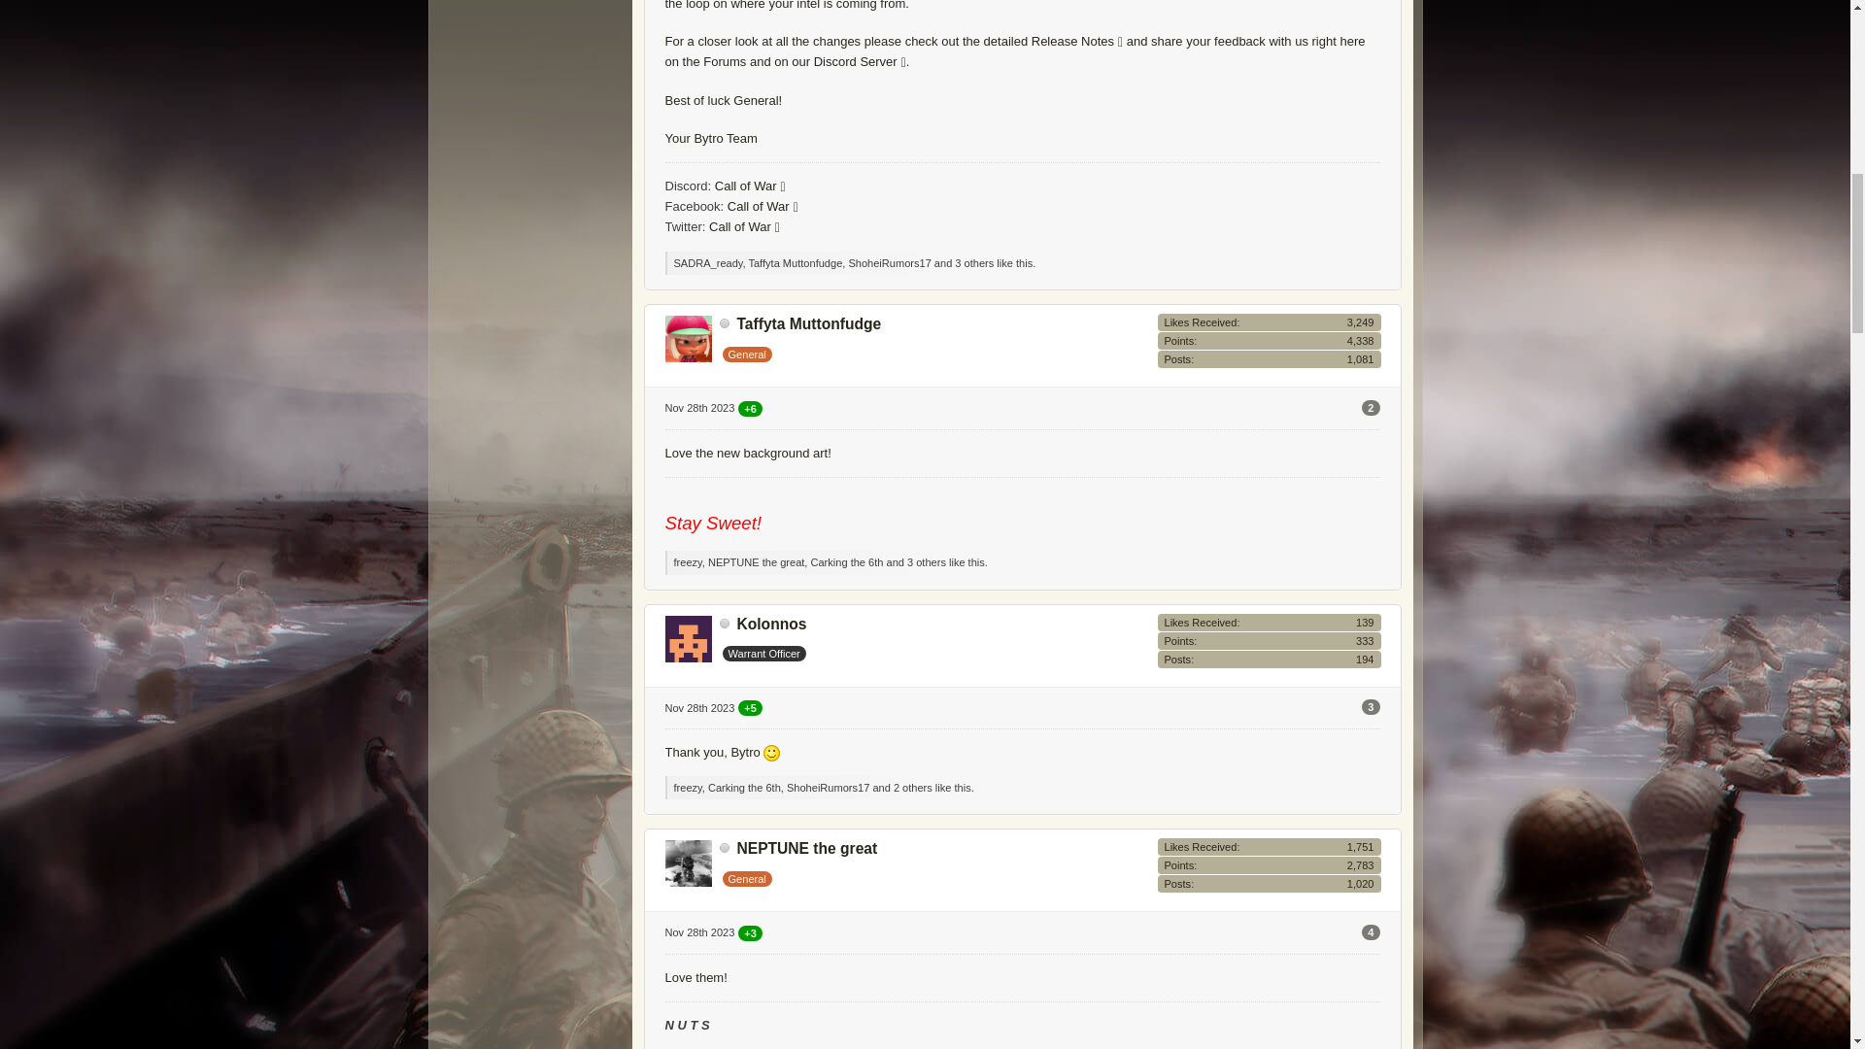  What do you see at coordinates (699, 407) in the screenshot?
I see `Nov 28th 2023, 3:38pm` at bounding box center [699, 407].